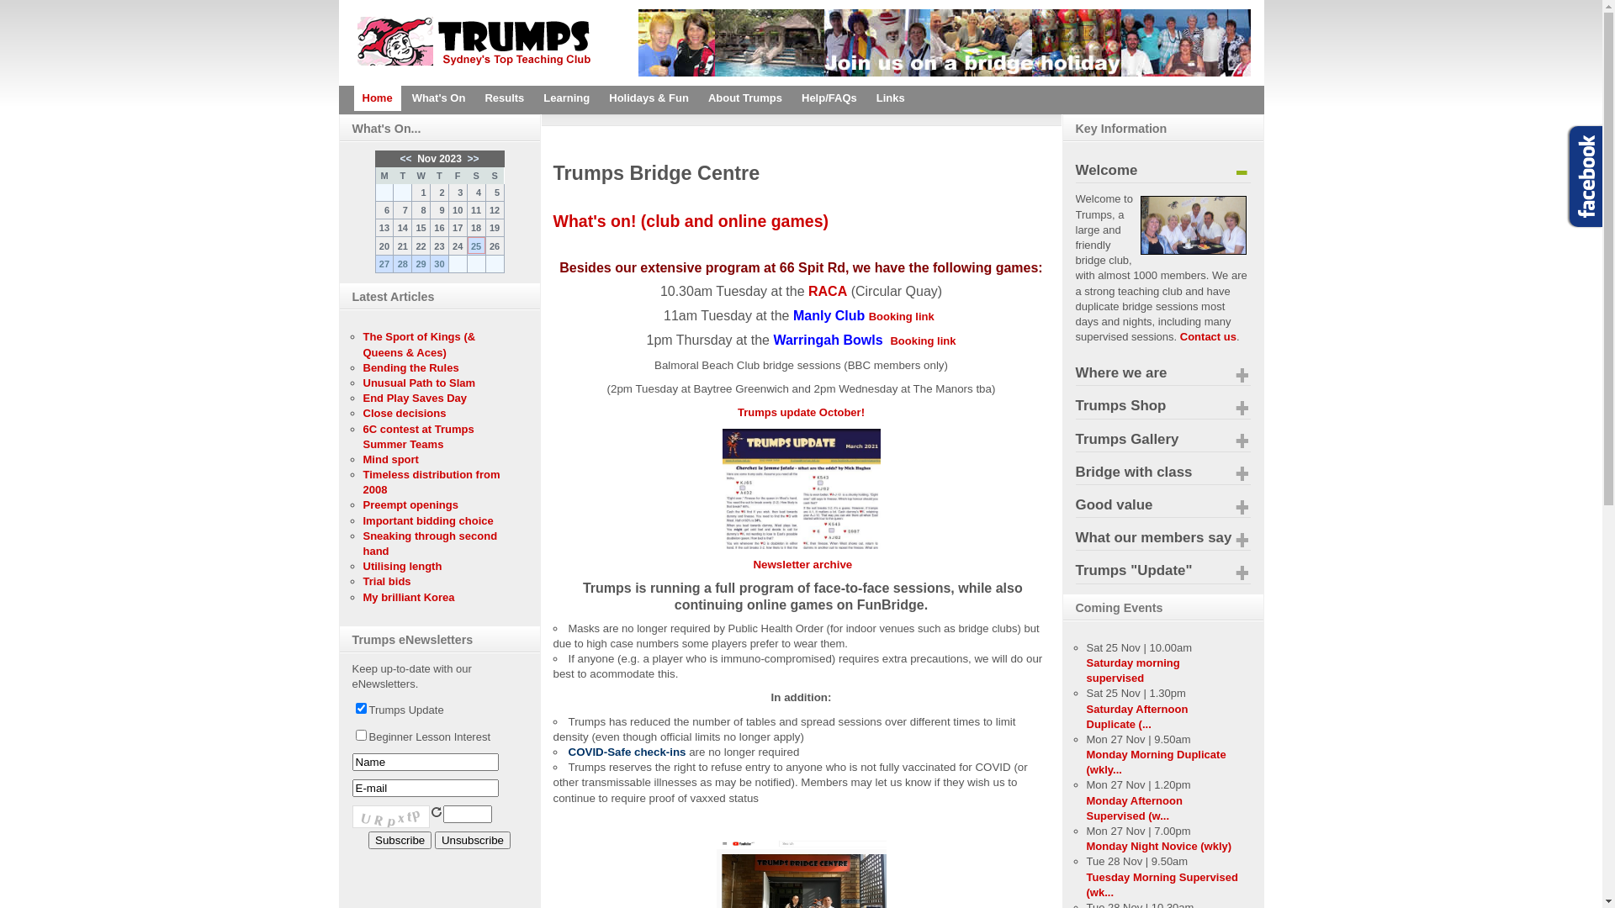 The width and height of the screenshot is (1615, 908). What do you see at coordinates (420, 345) in the screenshot?
I see `The Sport of Kings (& Queens & Aces)` at bounding box center [420, 345].